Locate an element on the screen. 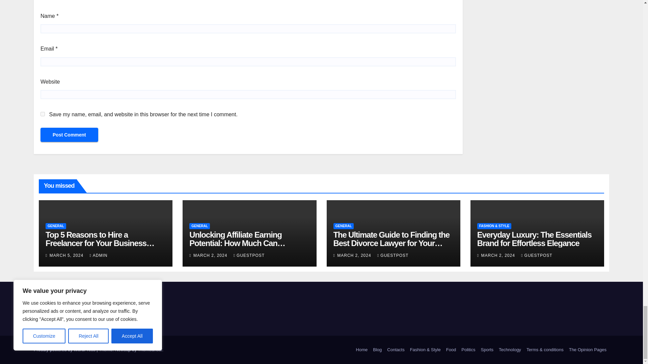 Image resolution: width=648 pixels, height=364 pixels. Home is located at coordinates (362, 350).